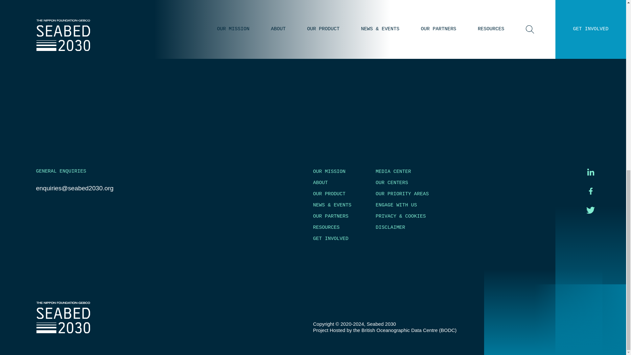 This screenshot has height=355, width=631. What do you see at coordinates (329, 172) in the screenshot?
I see `OUR MISSION` at bounding box center [329, 172].